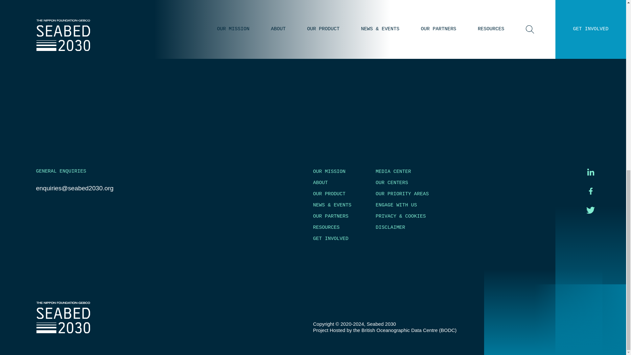 This screenshot has height=355, width=631. What do you see at coordinates (329, 172) in the screenshot?
I see `OUR MISSION` at bounding box center [329, 172].